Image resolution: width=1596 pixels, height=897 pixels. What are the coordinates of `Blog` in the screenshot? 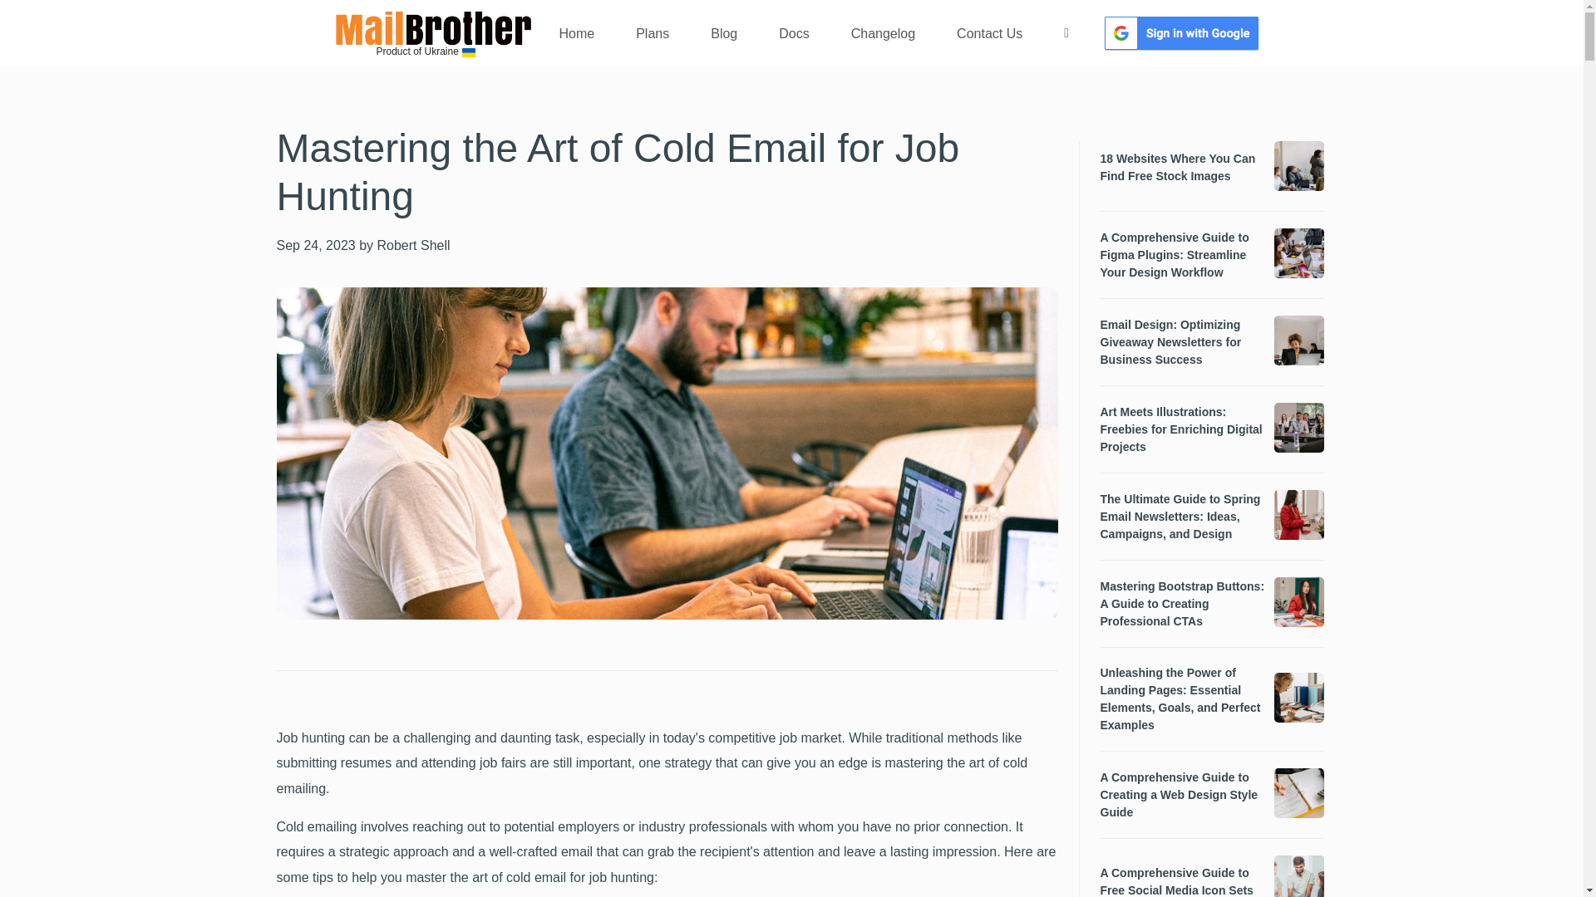 It's located at (723, 33).